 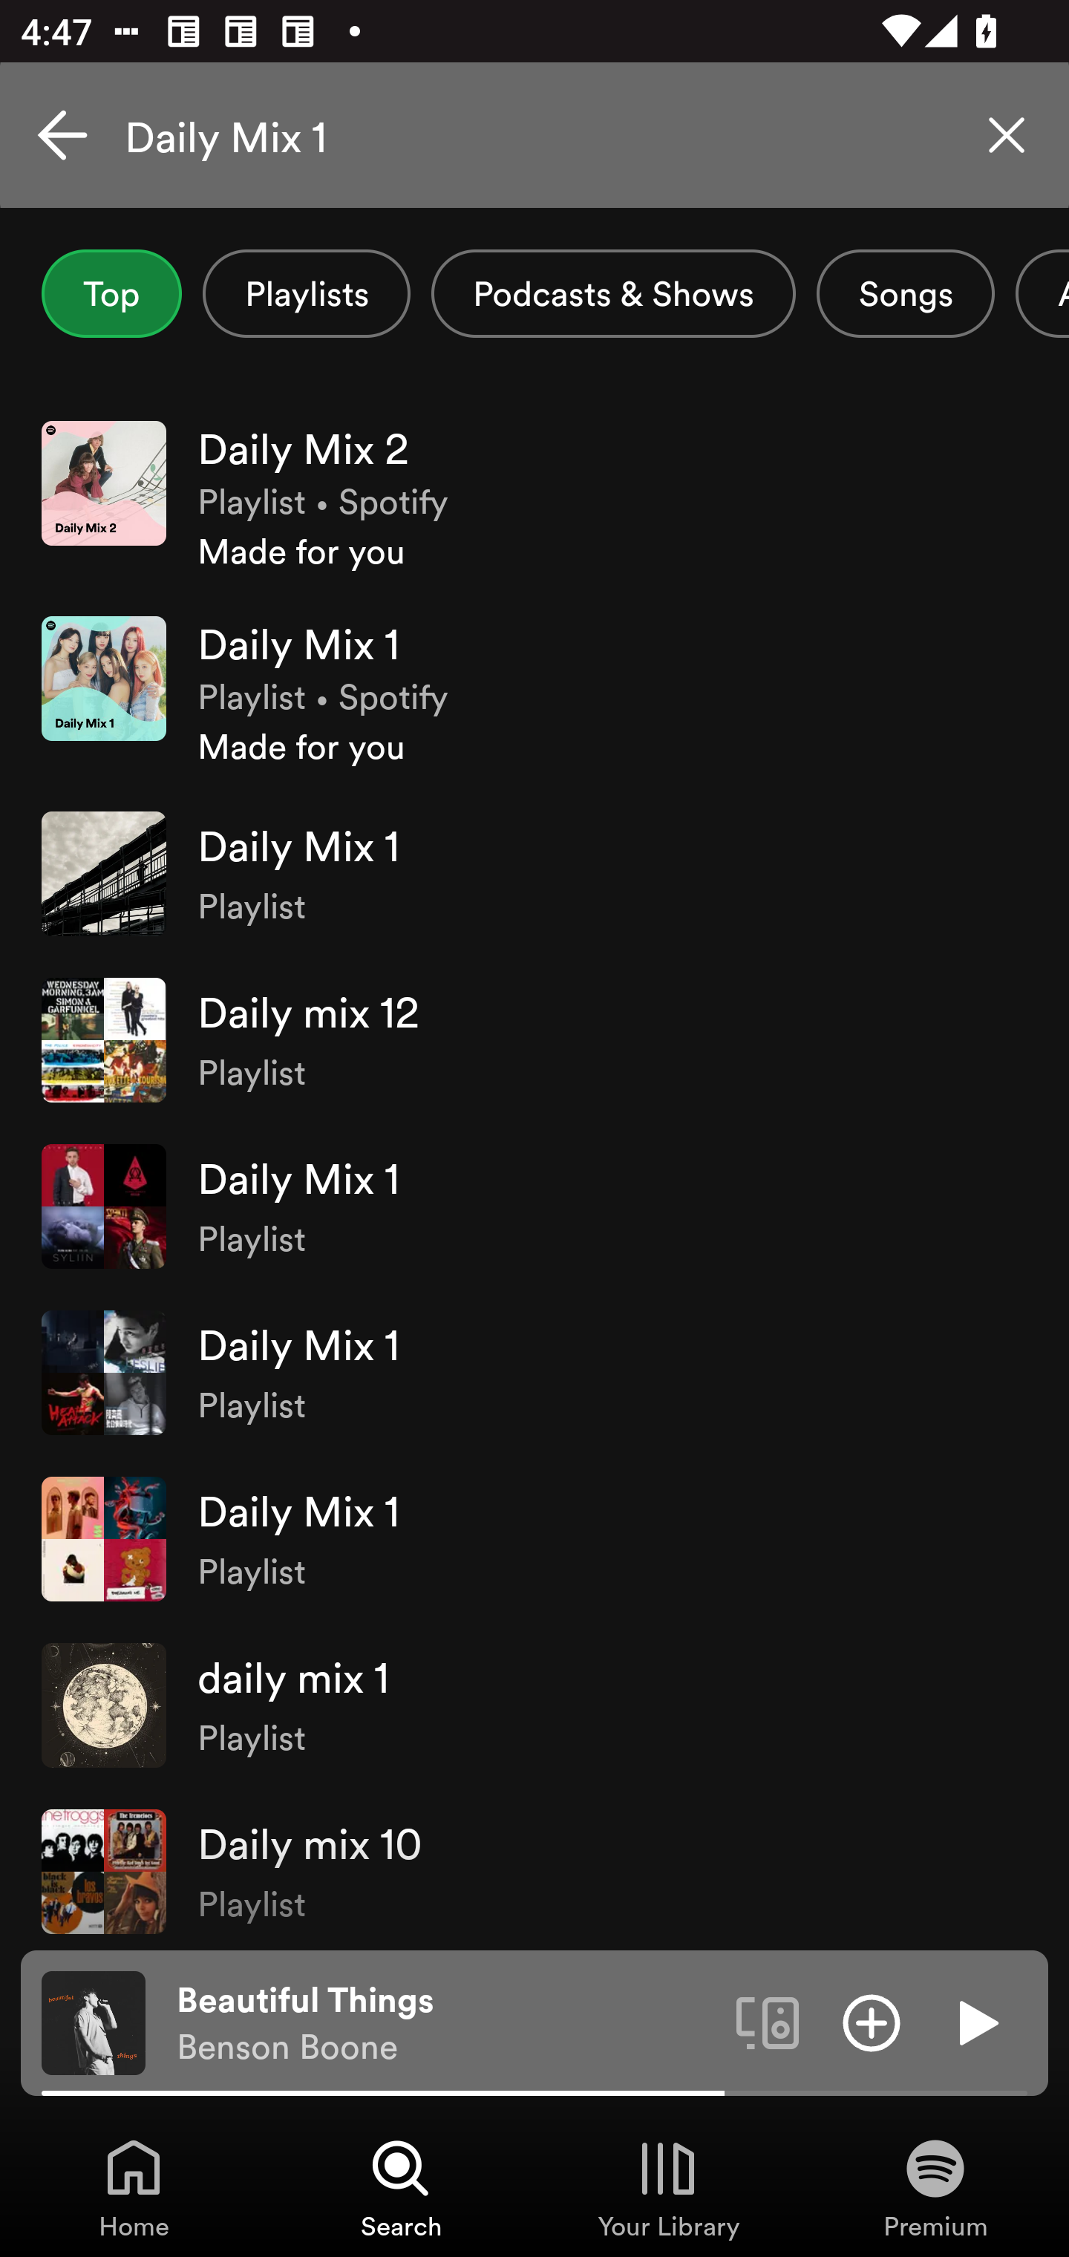 I want to click on Premium, Tab 4 of 4 Premium Premium, so click(x=935, y=2187).